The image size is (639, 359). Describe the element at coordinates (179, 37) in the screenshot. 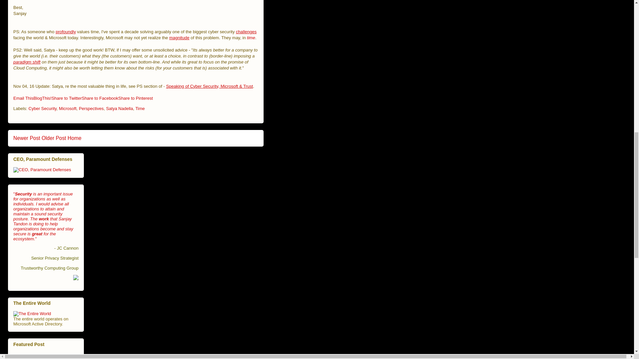

I see `magnitude` at that location.